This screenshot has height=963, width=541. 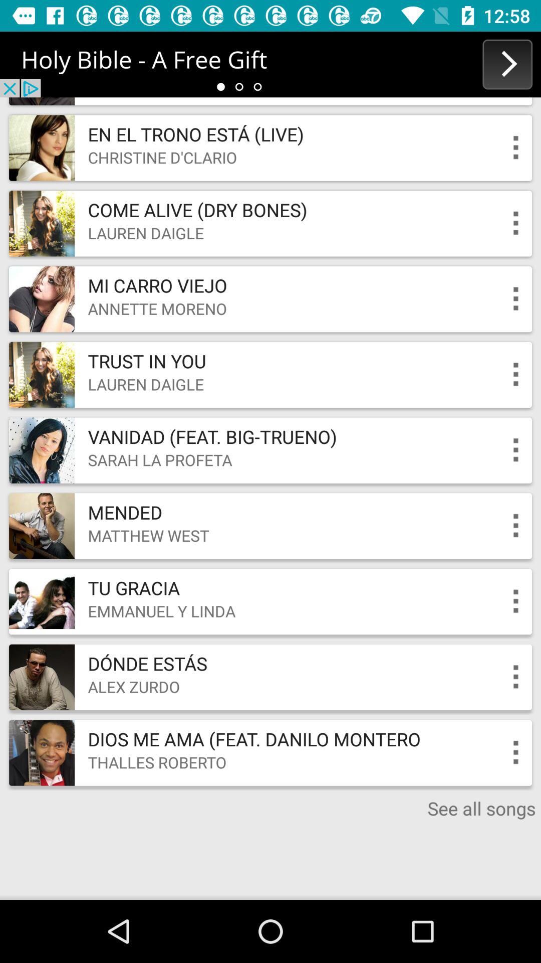 What do you see at coordinates (42, 148) in the screenshot?
I see `click on the first image` at bounding box center [42, 148].